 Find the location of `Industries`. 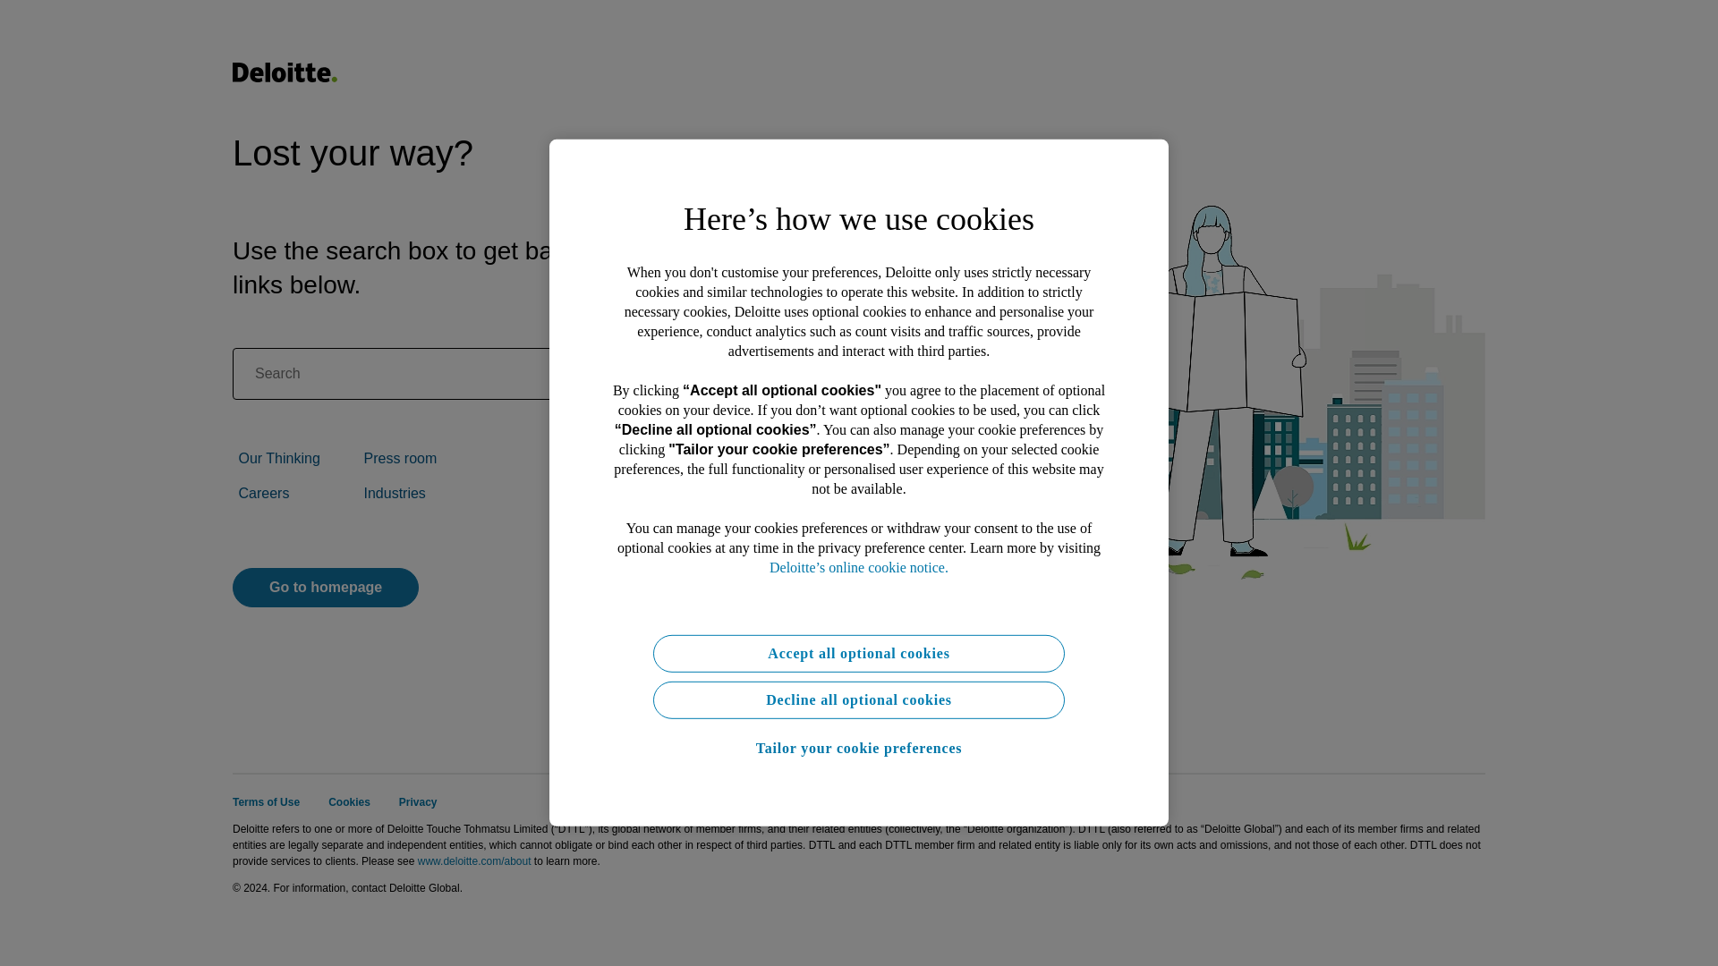

Industries is located at coordinates (394, 494).